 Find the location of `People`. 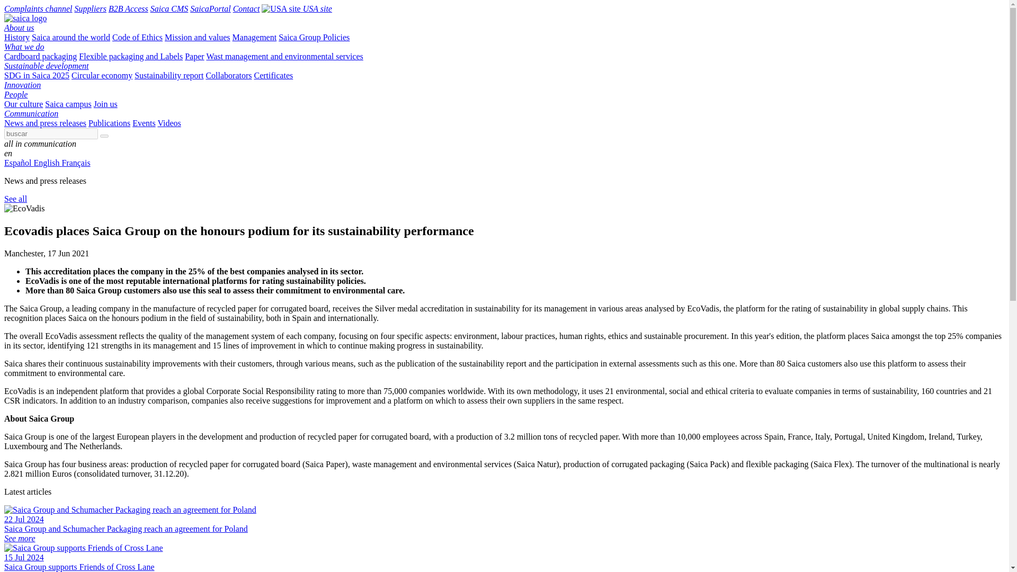

People is located at coordinates (15, 94).